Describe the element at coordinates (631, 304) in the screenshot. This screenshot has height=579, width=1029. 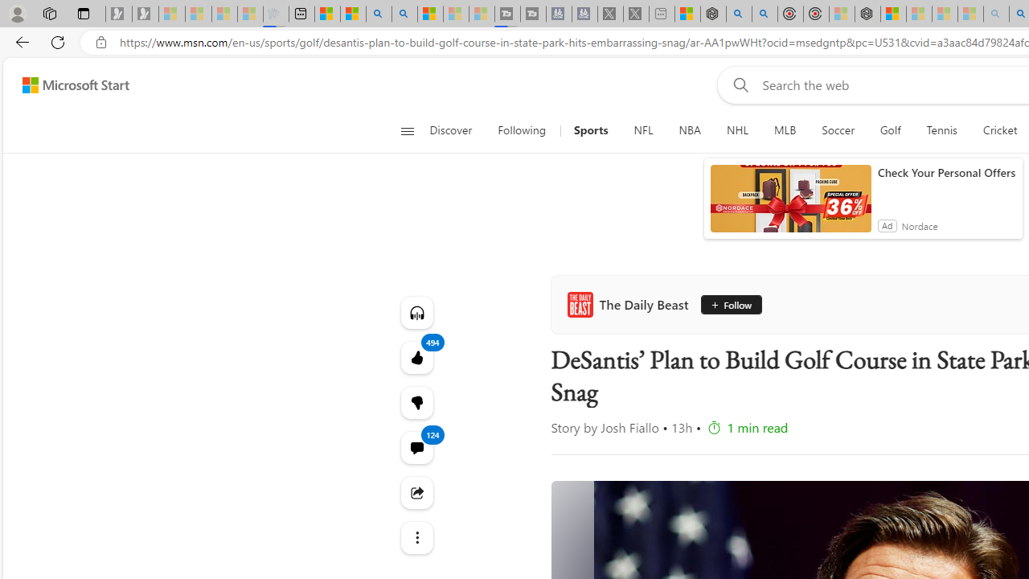
I see `The Daily Beast` at that location.